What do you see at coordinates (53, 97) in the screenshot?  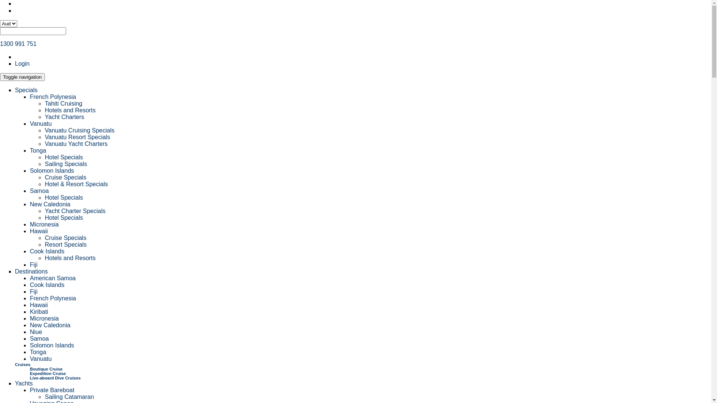 I see `French Polynesia` at bounding box center [53, 97].